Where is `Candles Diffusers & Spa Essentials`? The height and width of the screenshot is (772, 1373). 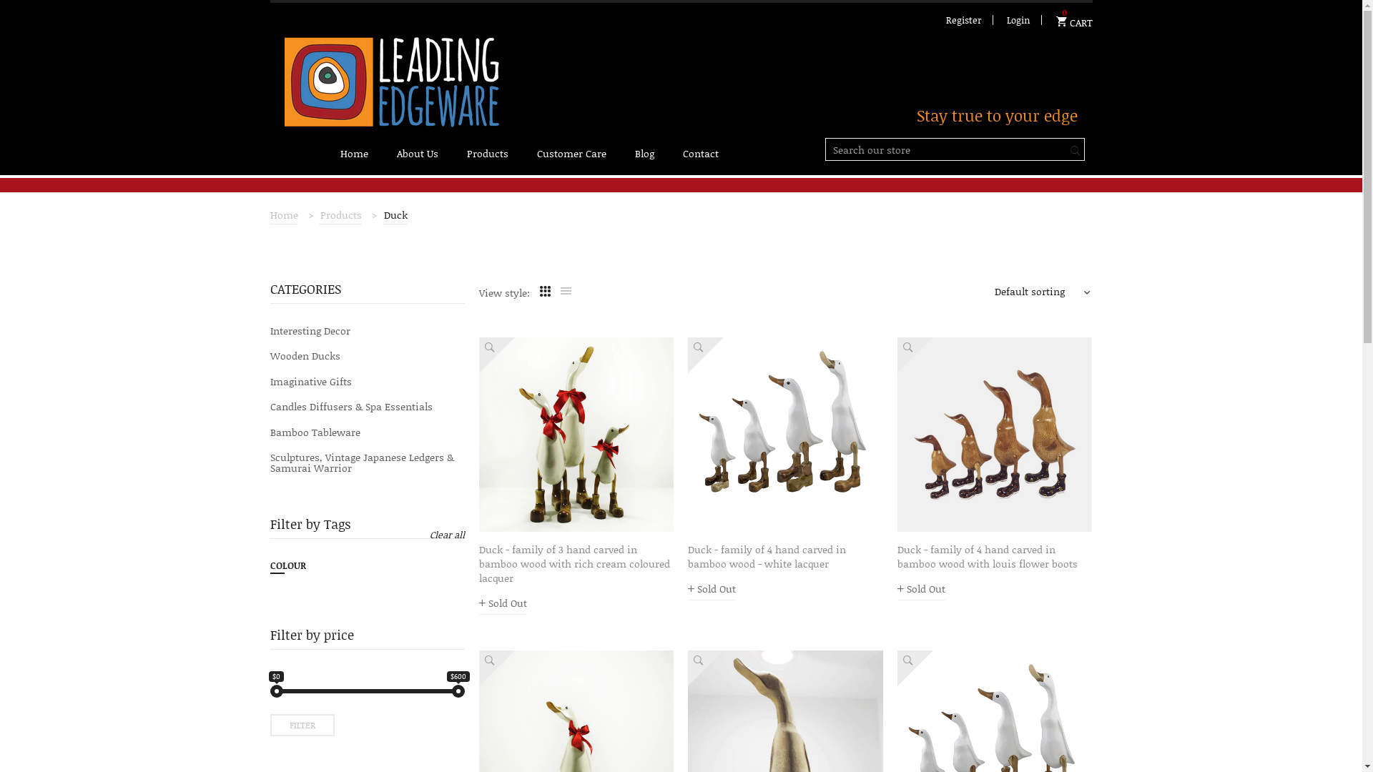 Candles Diffusers & Spa Essentials is located at coordinates (368, 406).